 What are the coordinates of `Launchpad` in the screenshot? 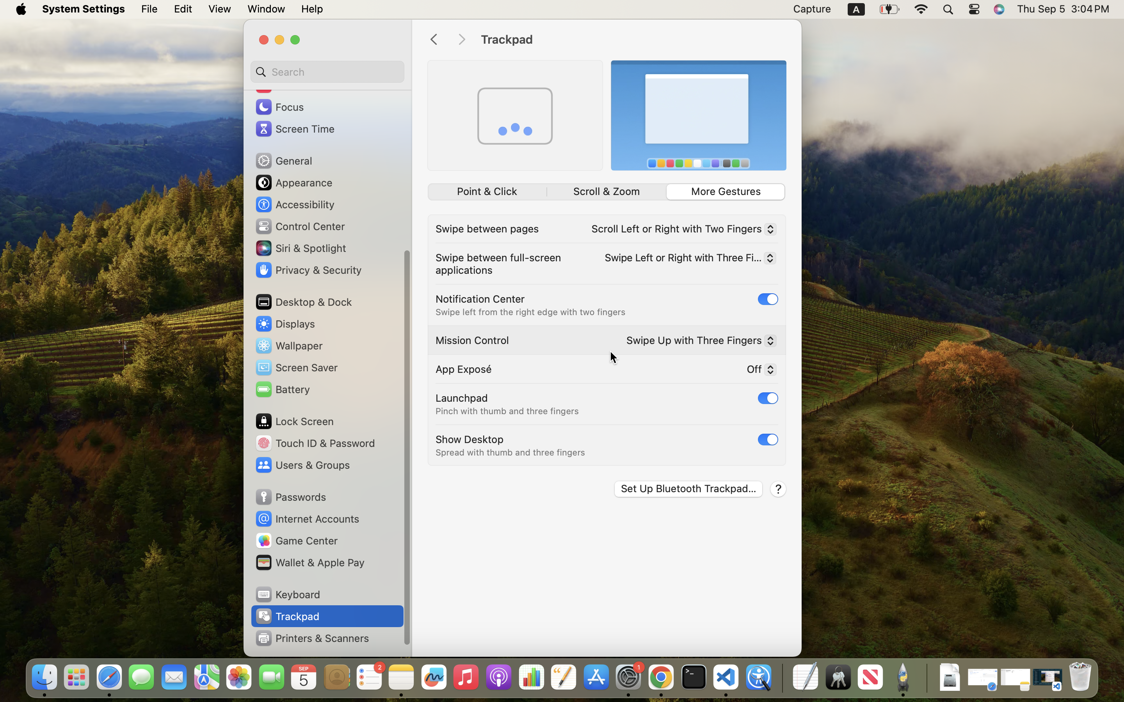 It's located at (462, 398).